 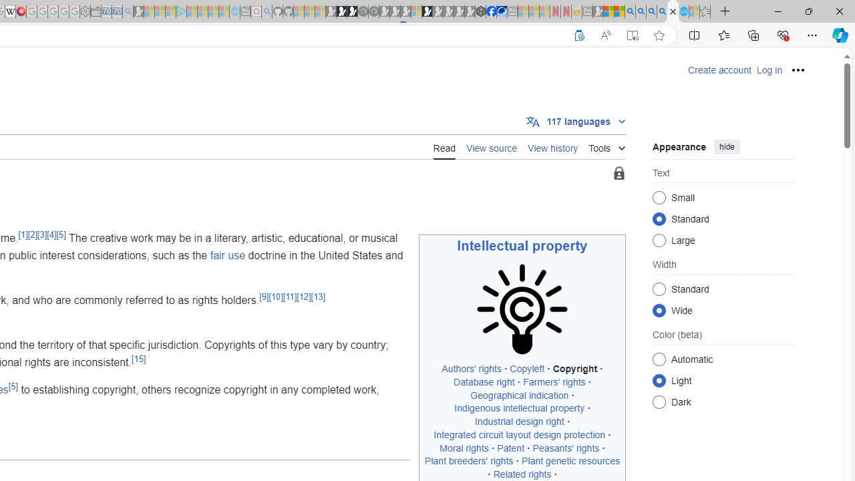 What do you see at coordinates (598, 12) in the screenshot?
I see `MSN - Sleeping` at bounding box center [598, 12].